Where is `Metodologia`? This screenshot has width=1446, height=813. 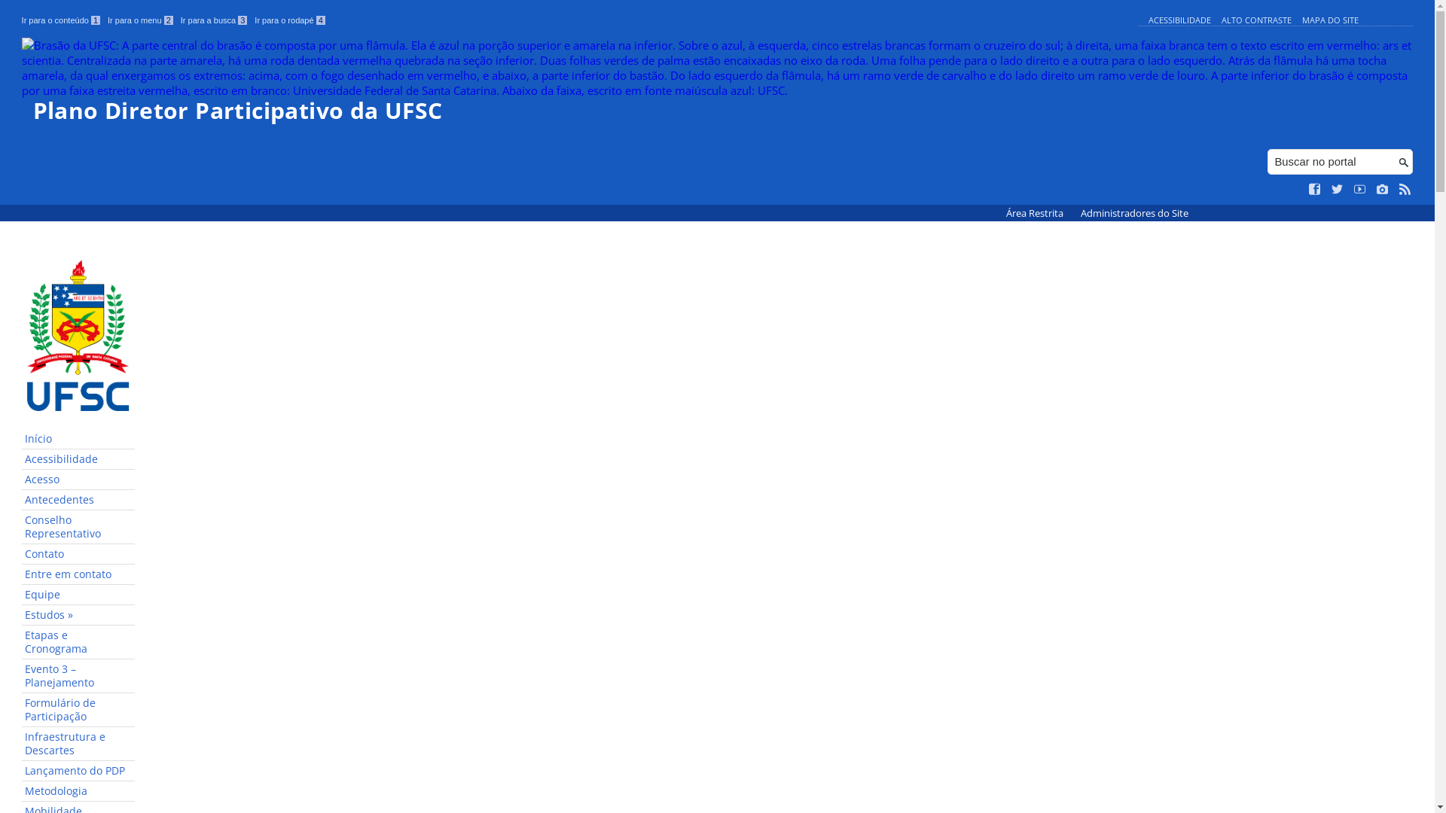
Metodologia is located at coordinates (78, 792).